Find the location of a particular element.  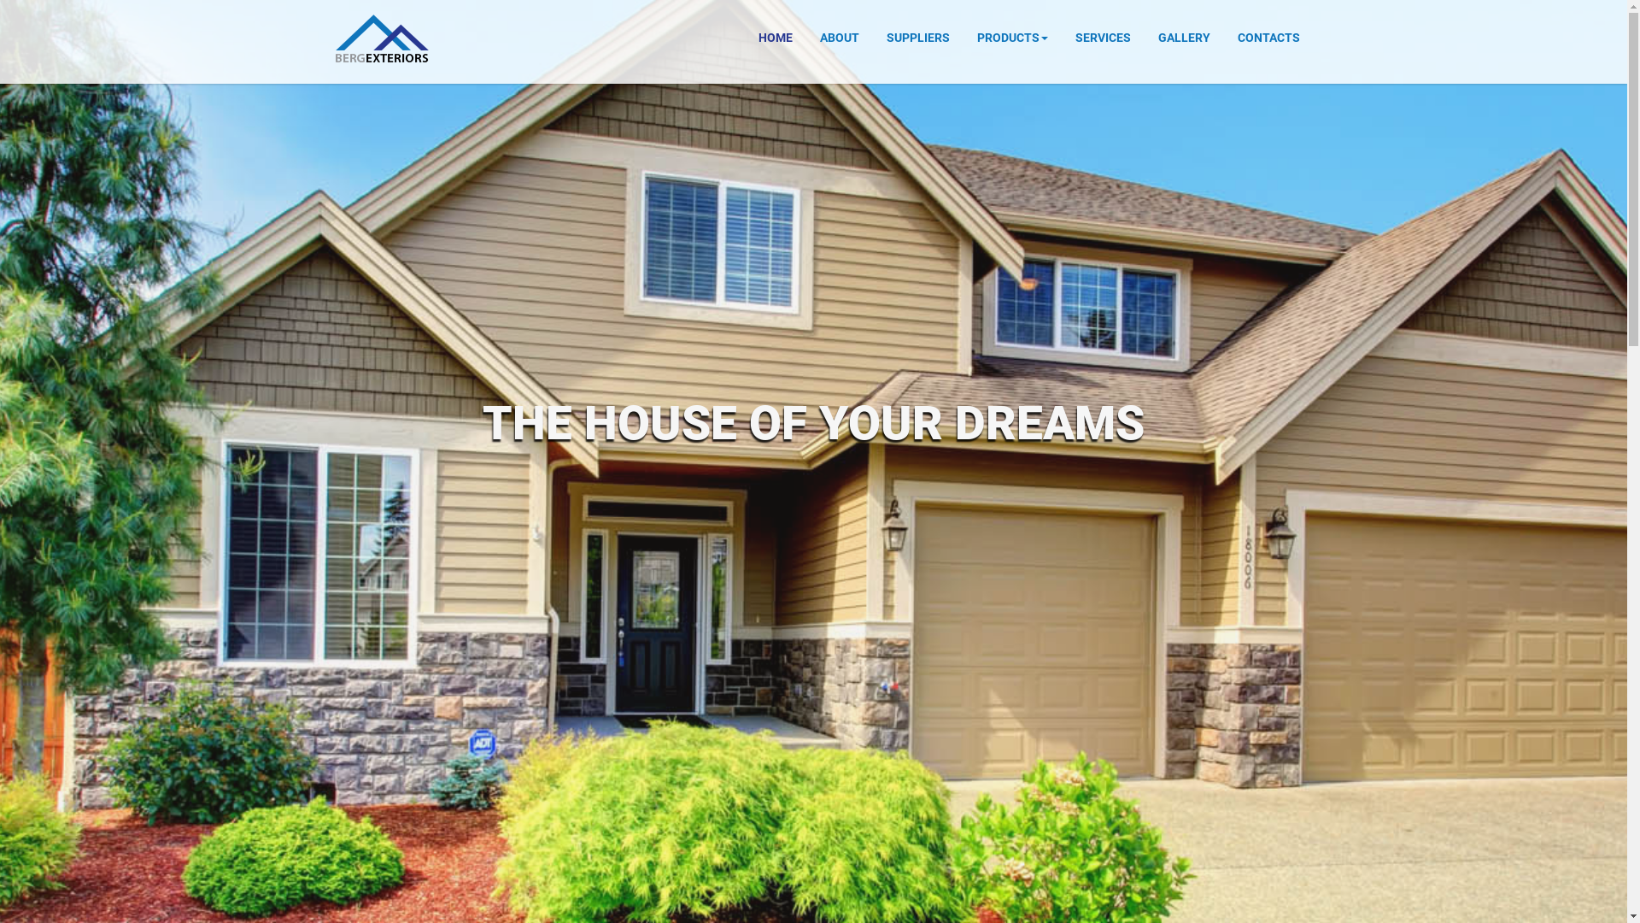

GALLERY is located at coordinates (1184, 38).